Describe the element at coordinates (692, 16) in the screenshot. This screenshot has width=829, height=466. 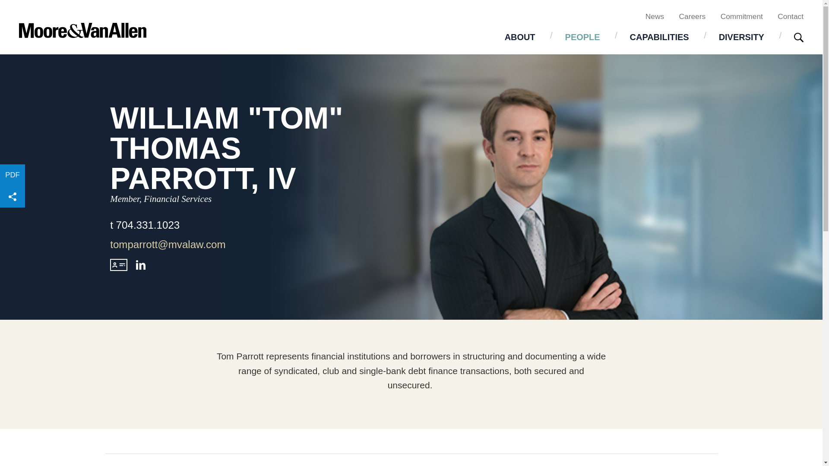
I see `Careers` at that location.